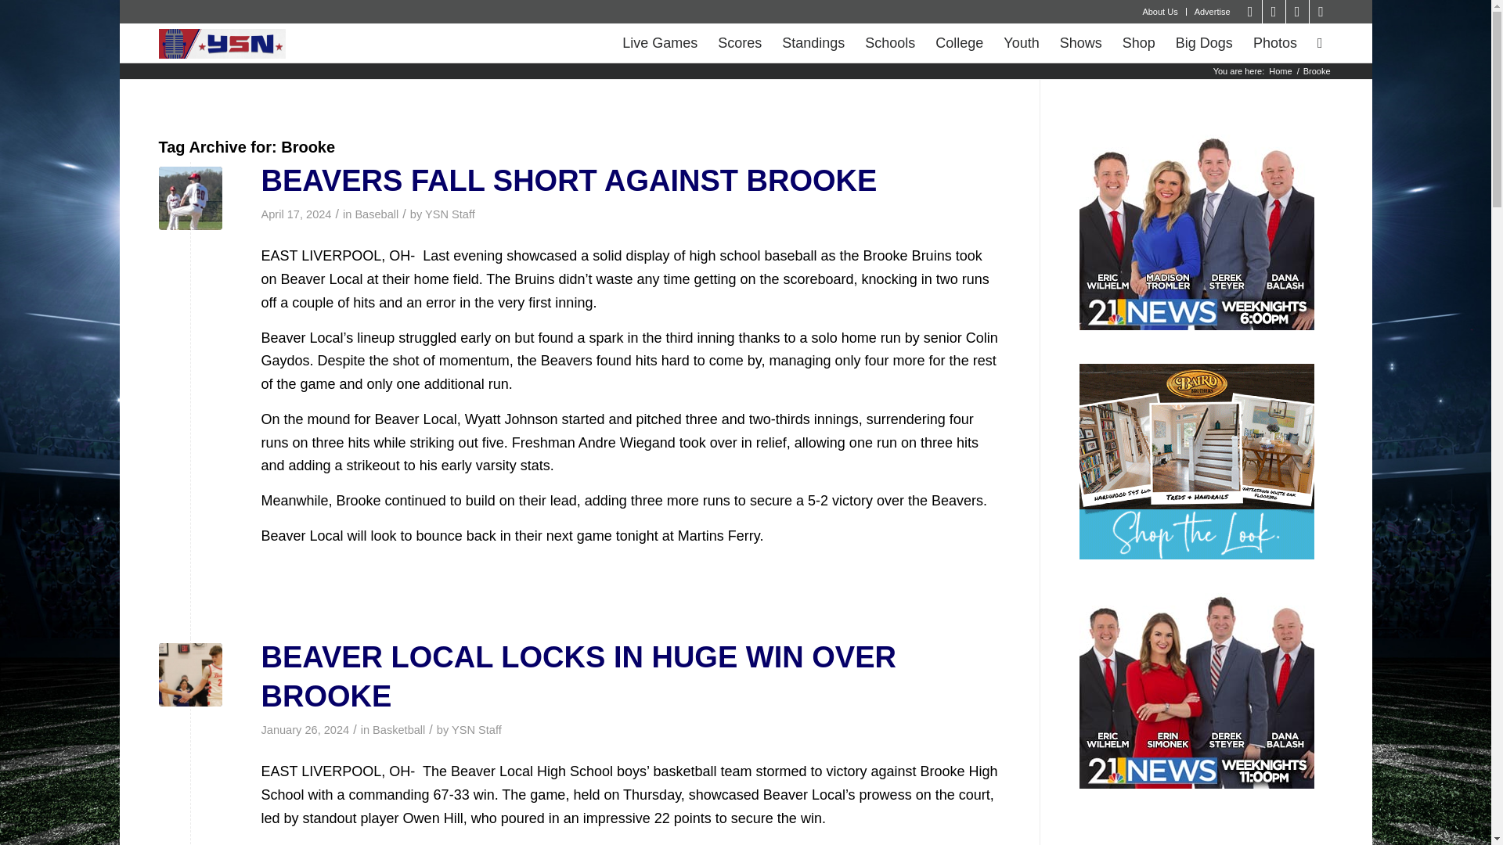 The height and width of the screenshot is (845, 1503). Describe the element at coordinates (1213, 12) in the screenshot. I see `Advertise` at that location.